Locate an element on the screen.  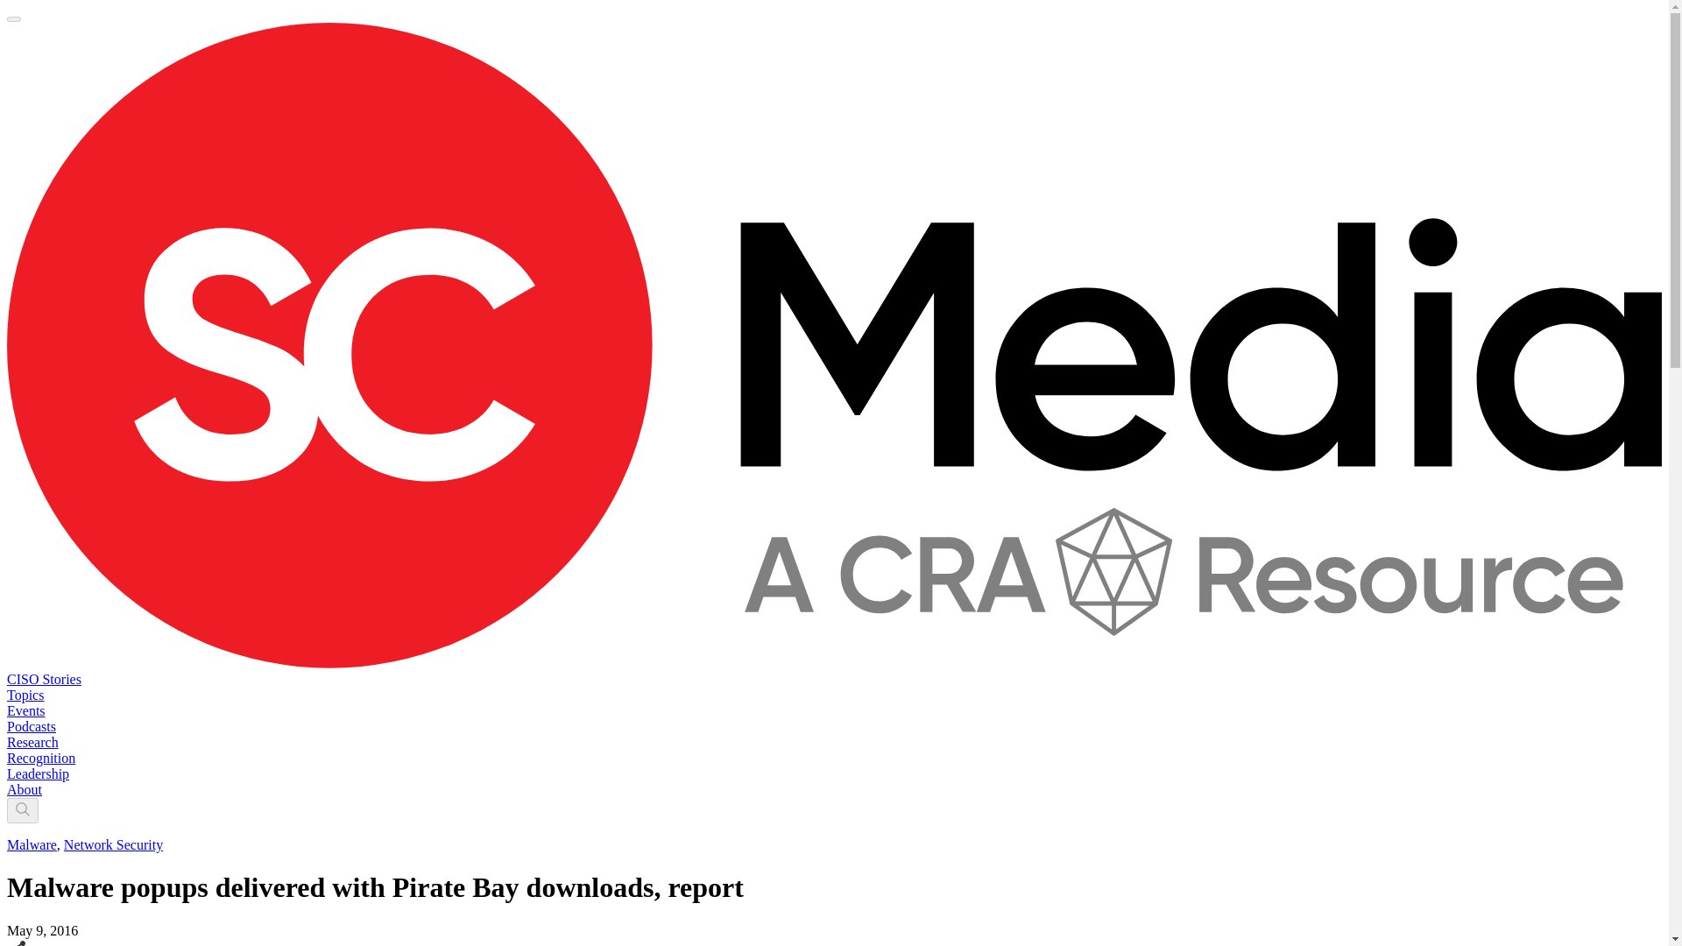
About is located at coordinates (25, 790).